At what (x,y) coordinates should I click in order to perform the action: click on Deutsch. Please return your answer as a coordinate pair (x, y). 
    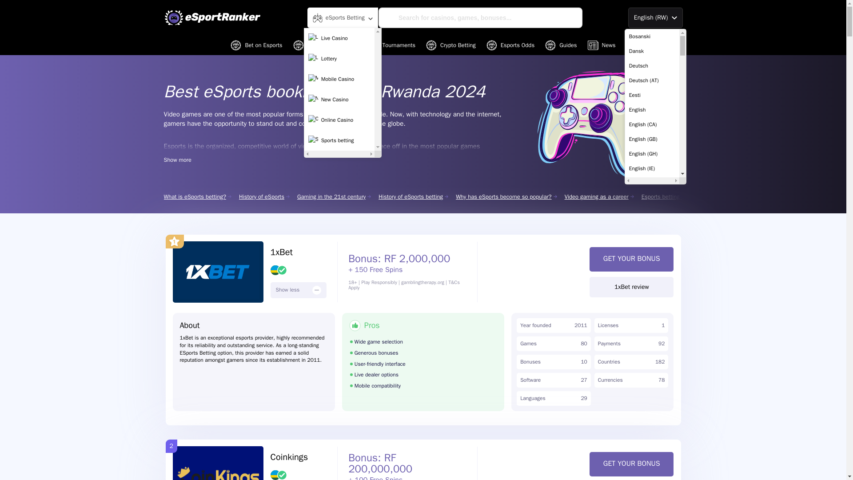
    Looking at the image, I should click on (652, 66).